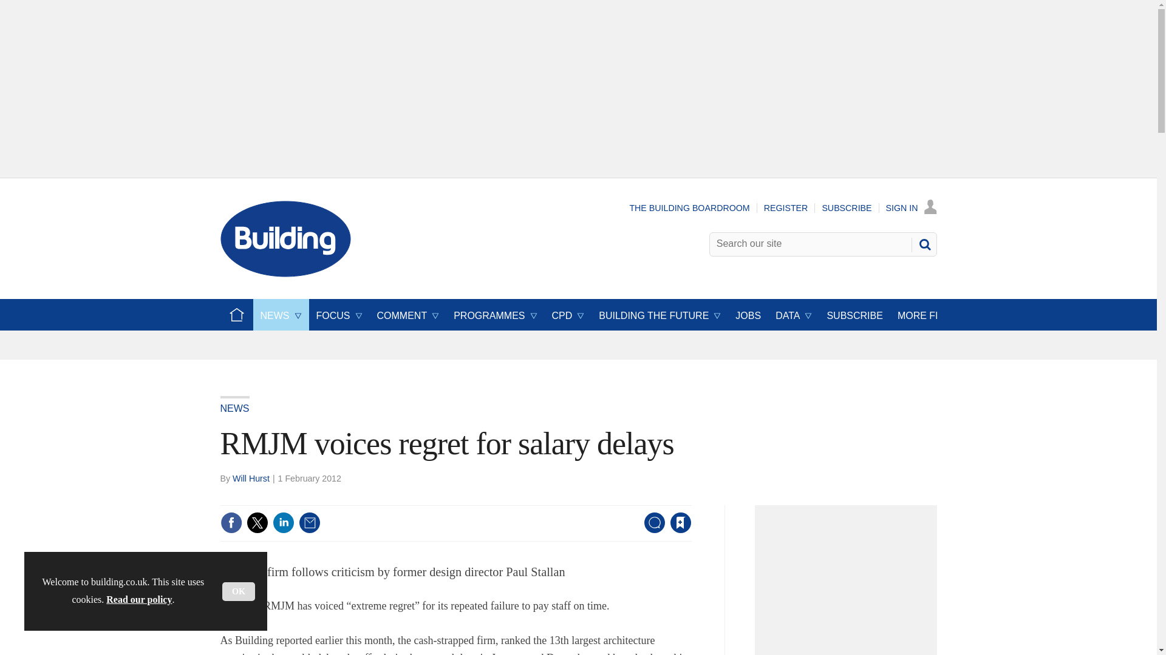 Image resolution: width=1166 pixels, height=655 pixels. What do you see at coordinates (651, 530) in the screenshot?
I see `No comments` at bounding box center [651, 530].